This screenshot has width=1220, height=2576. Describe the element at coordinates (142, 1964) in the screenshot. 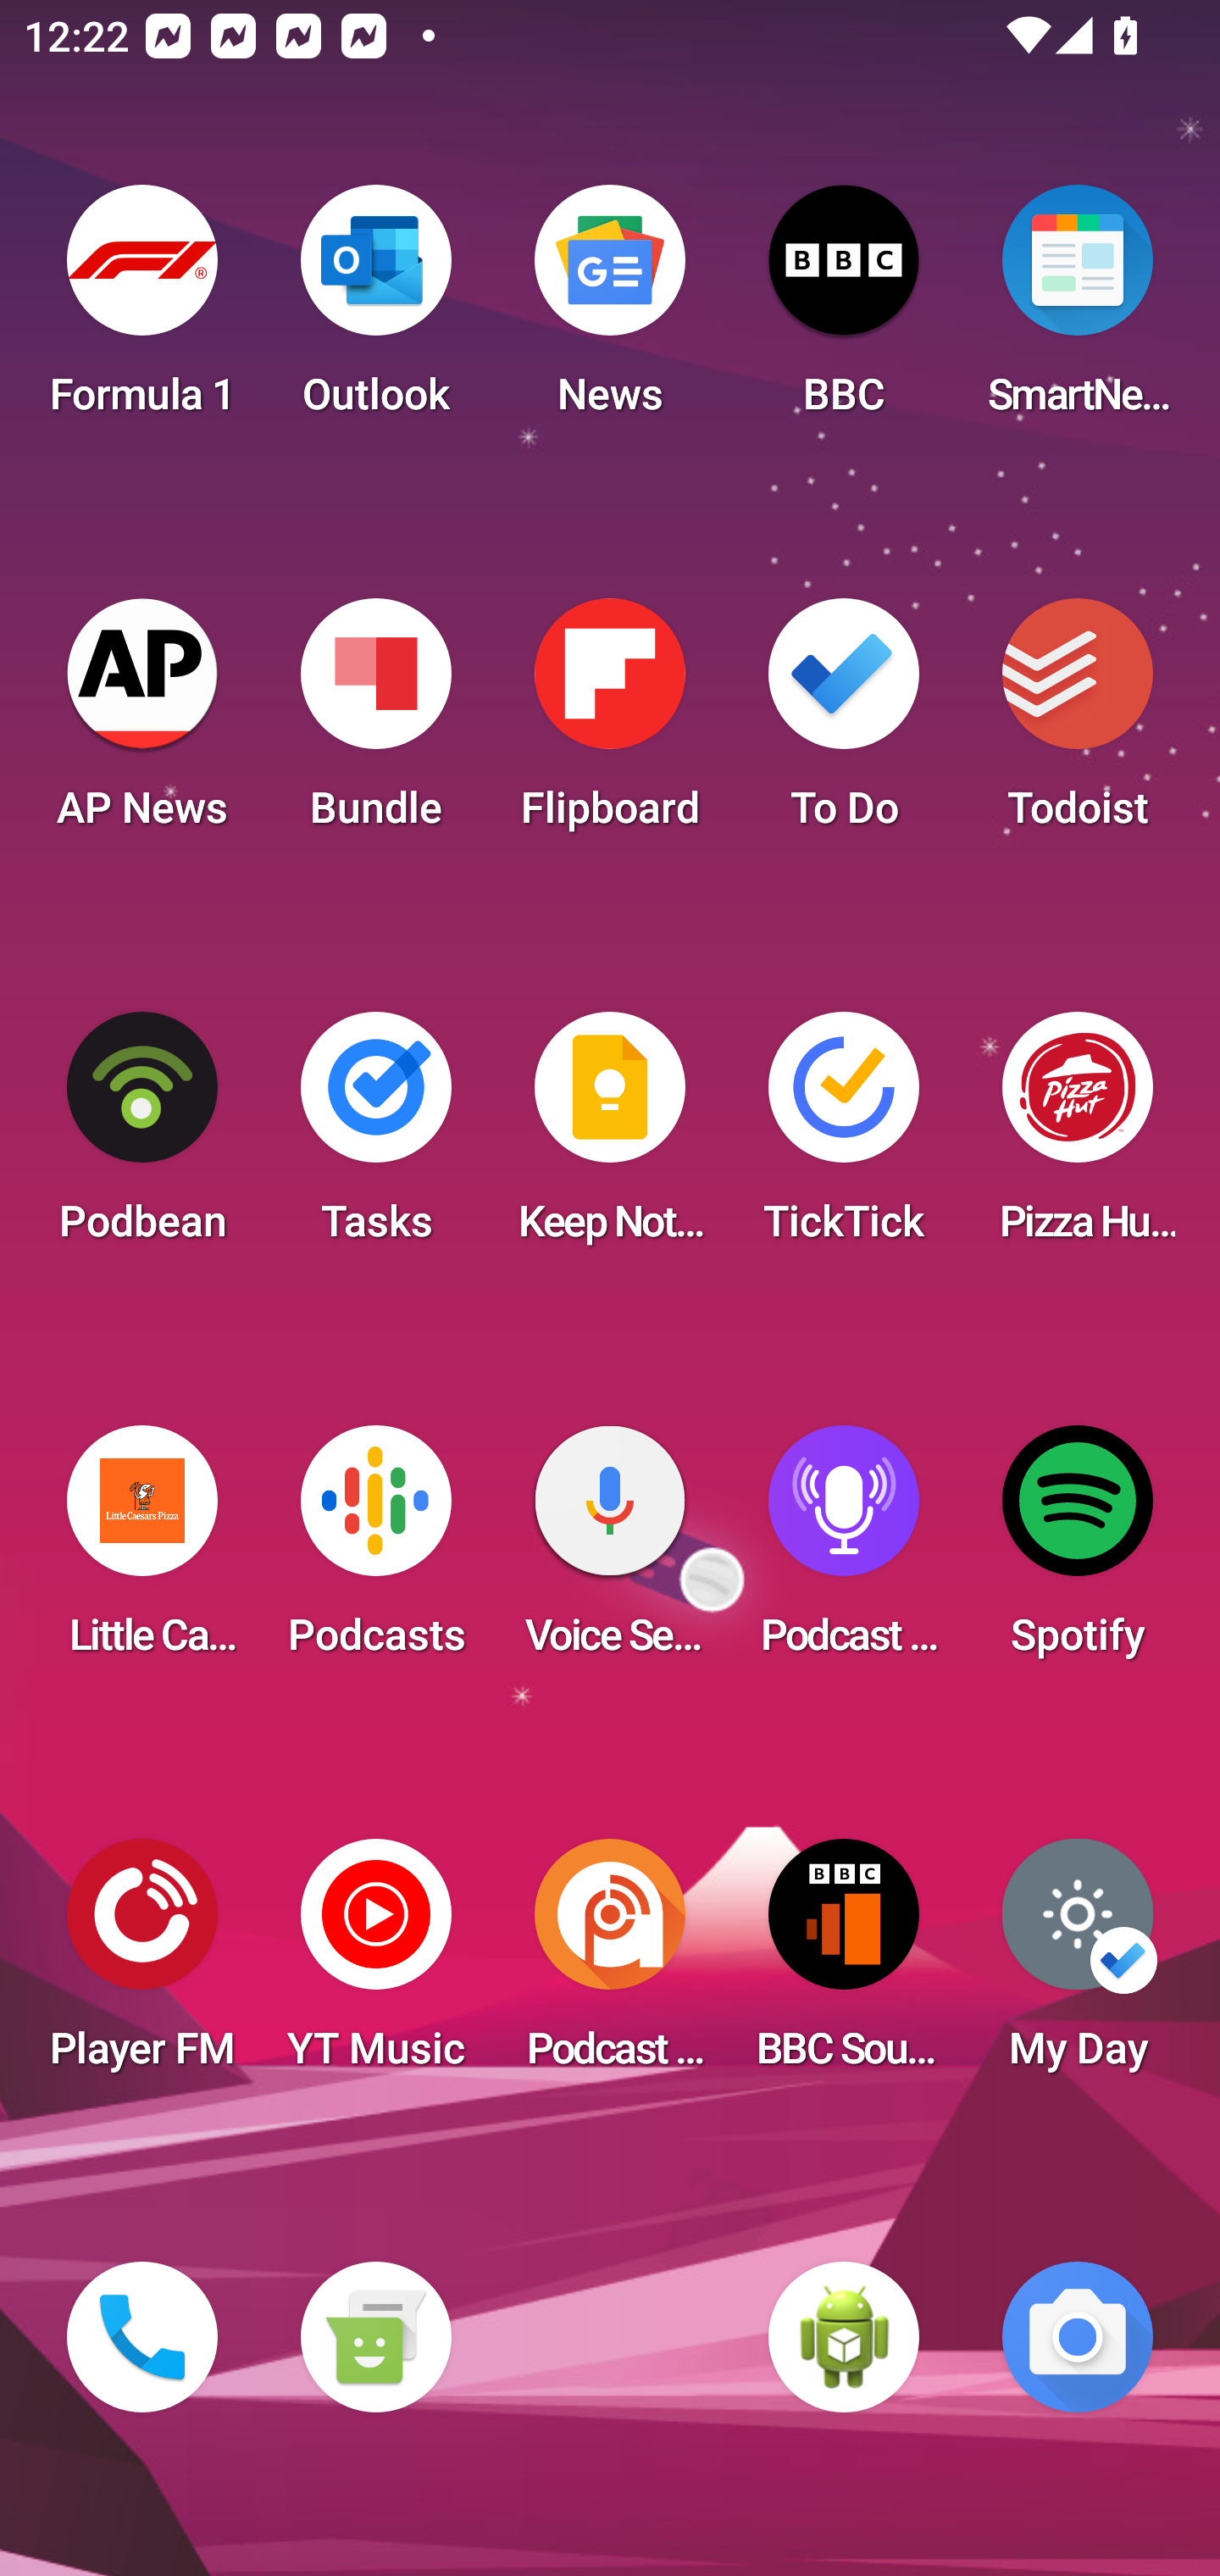

I see `Player FM` at that location.